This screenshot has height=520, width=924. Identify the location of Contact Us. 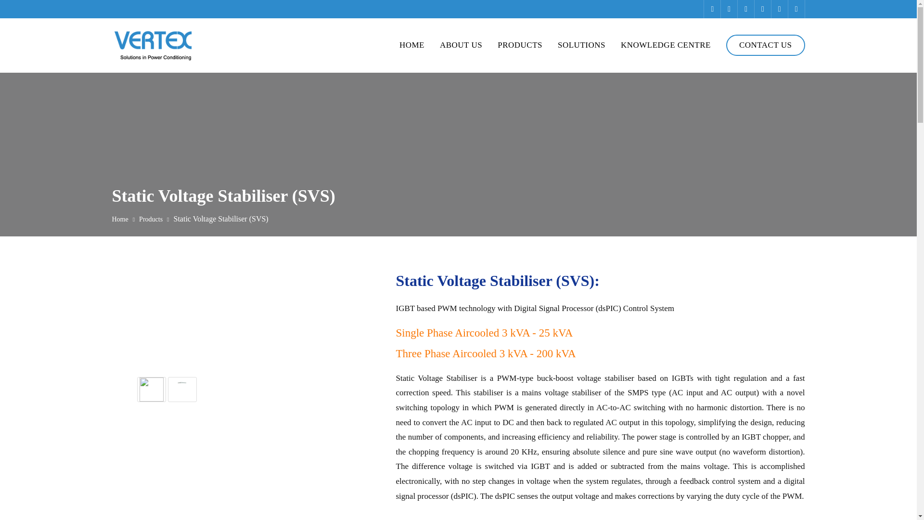
(765, 45).